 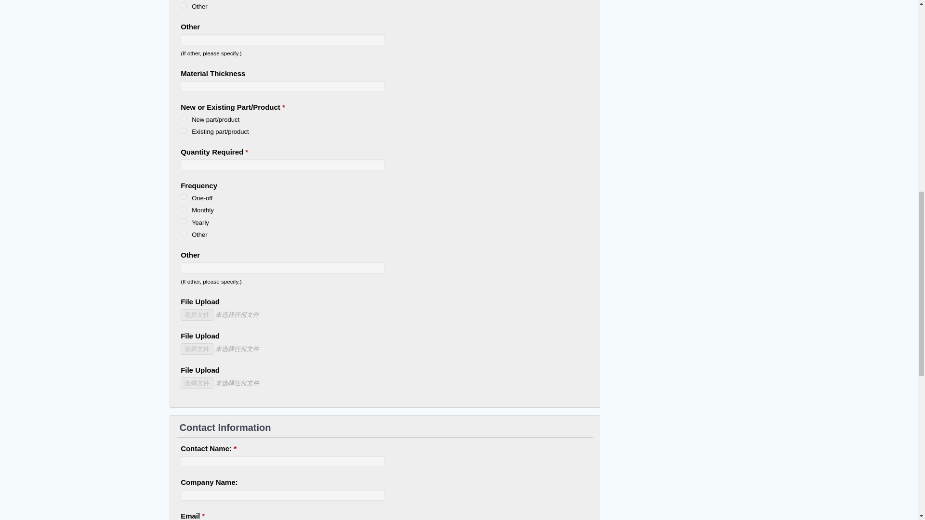 I want to click on One-off, so click(x=183, y=196).